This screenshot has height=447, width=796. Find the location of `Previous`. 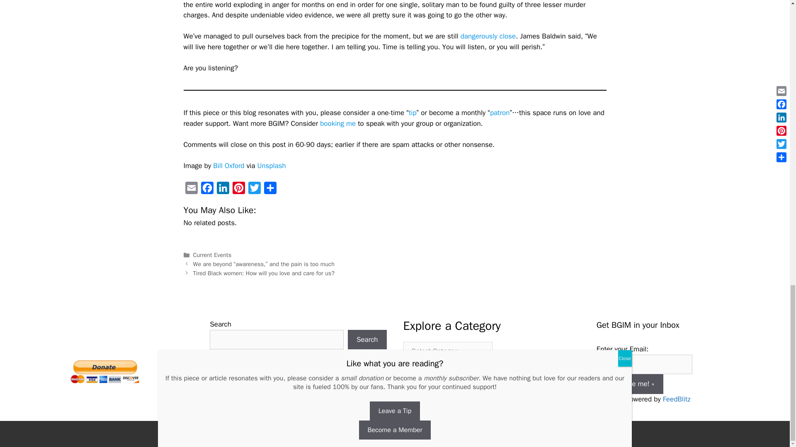

Previous is located at coordinates (264, 264).